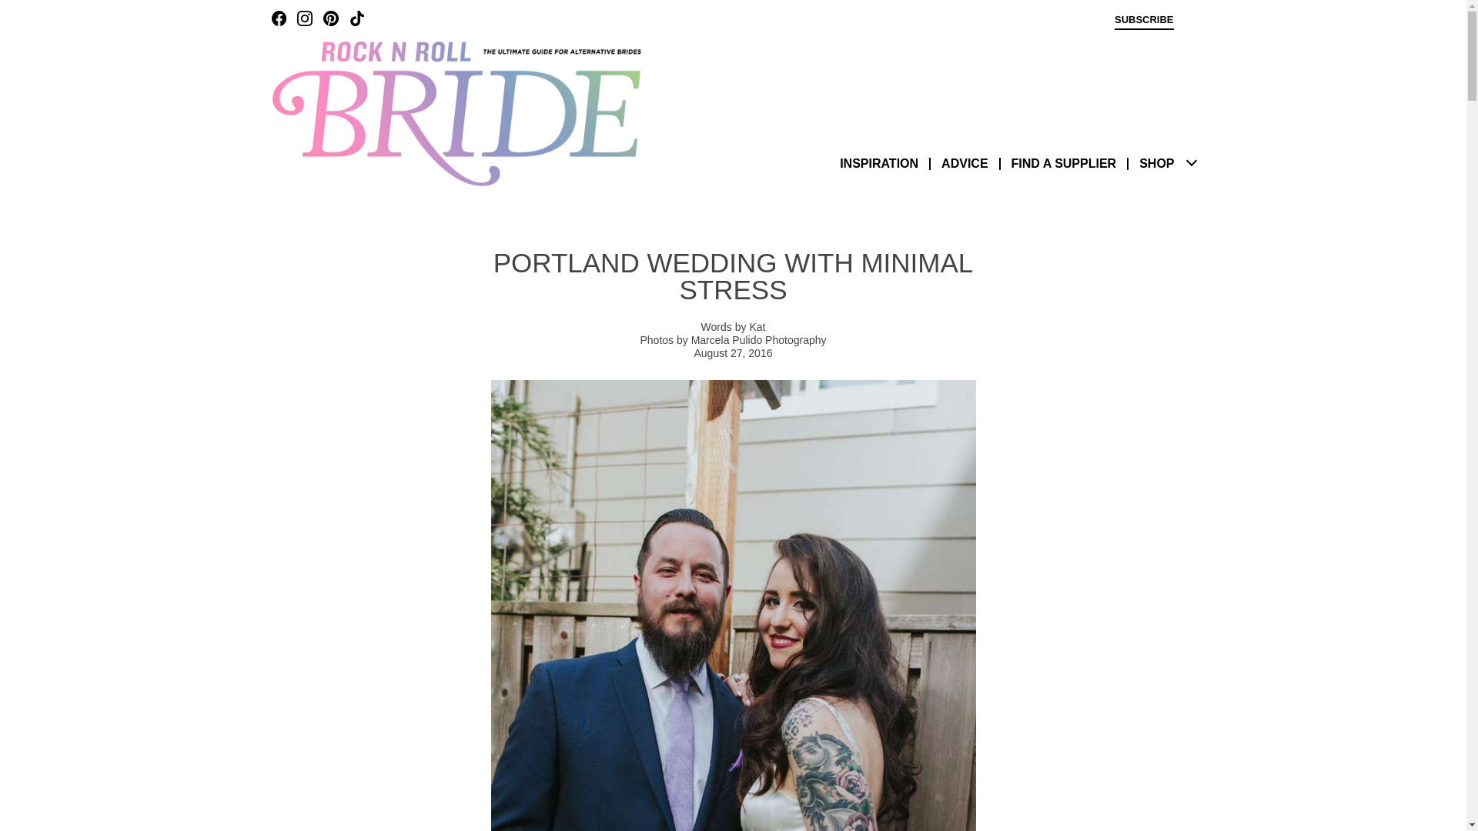  I want to click on INSPIRATION, so click(878, 163).